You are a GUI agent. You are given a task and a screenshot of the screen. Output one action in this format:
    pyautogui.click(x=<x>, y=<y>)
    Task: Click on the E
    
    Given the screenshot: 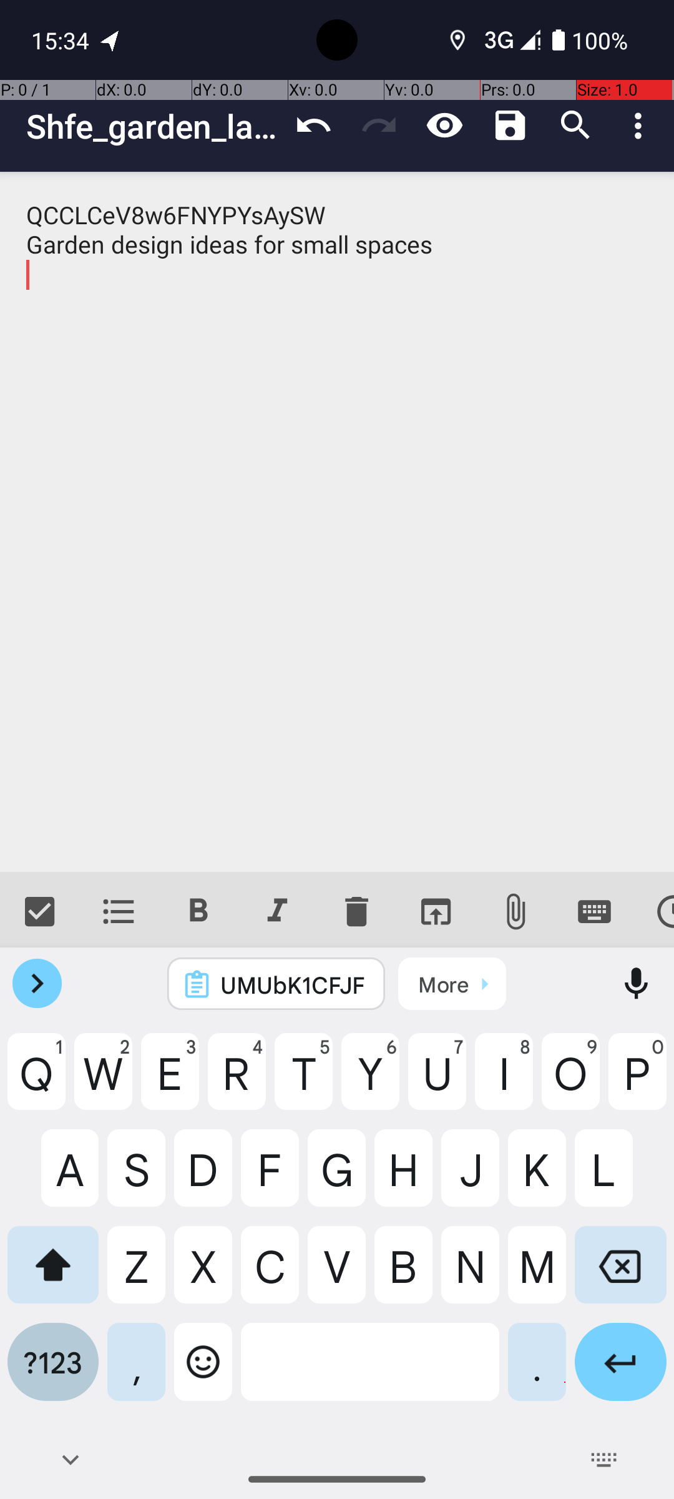 What is the action you would take?
    pyautogui.click(x=170, y=1081)
    